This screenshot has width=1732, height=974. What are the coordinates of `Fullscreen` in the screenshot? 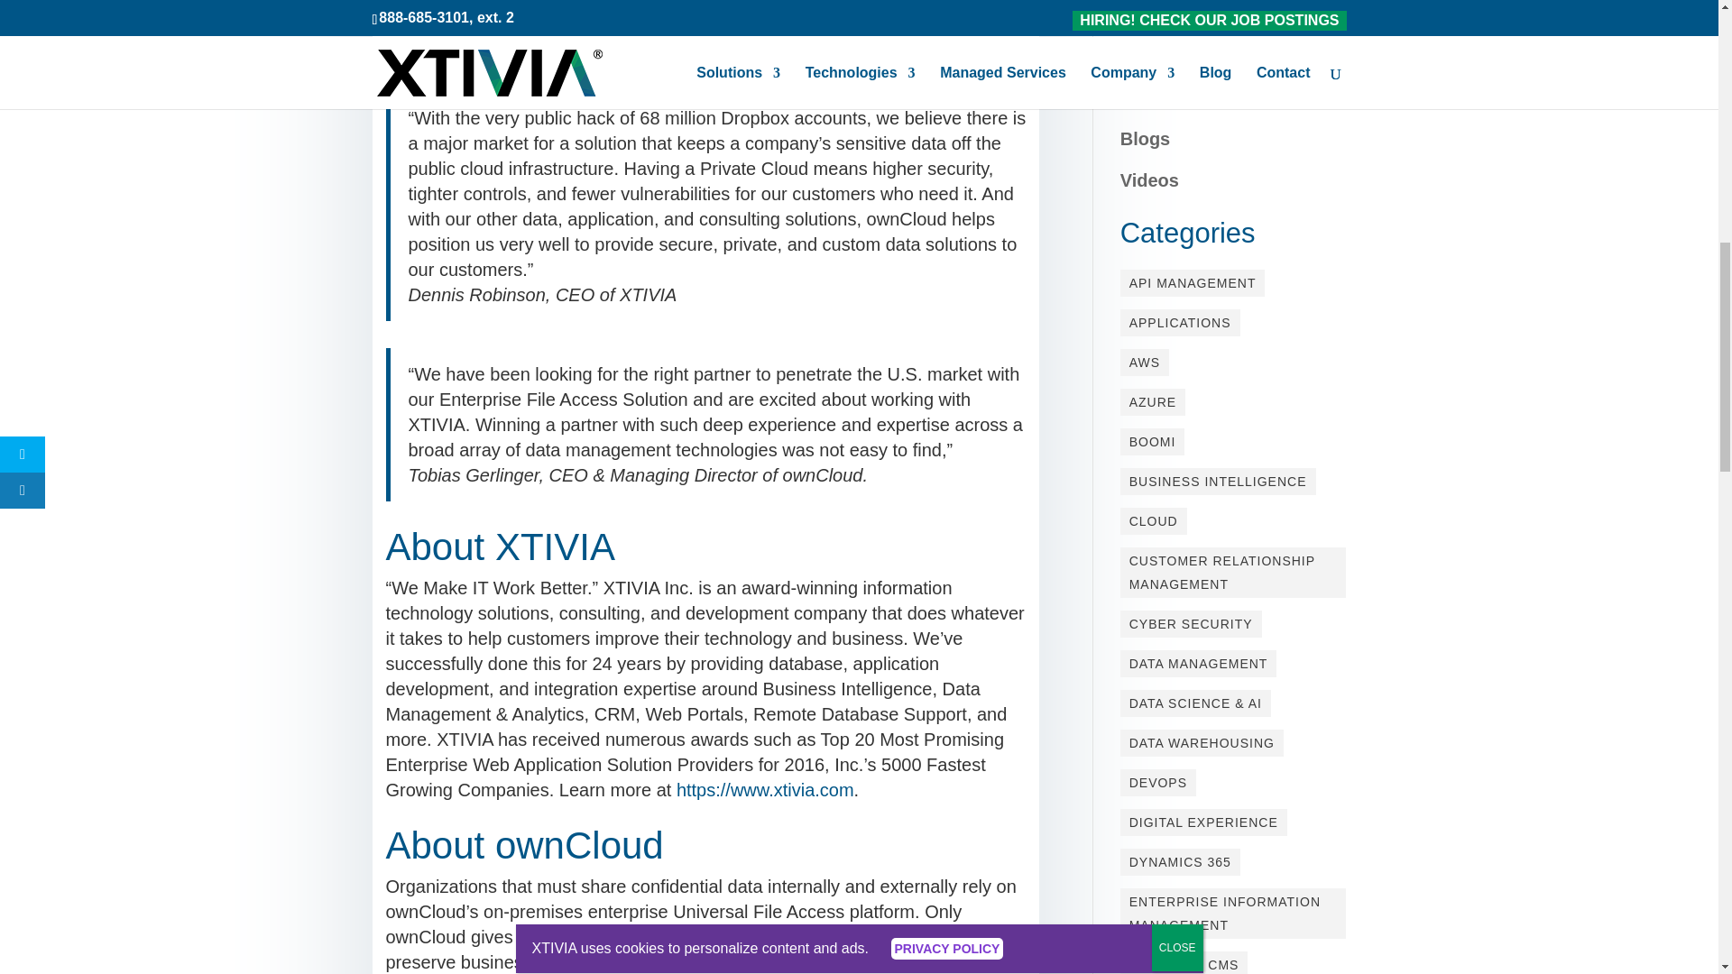 It's located at (1322, 6).